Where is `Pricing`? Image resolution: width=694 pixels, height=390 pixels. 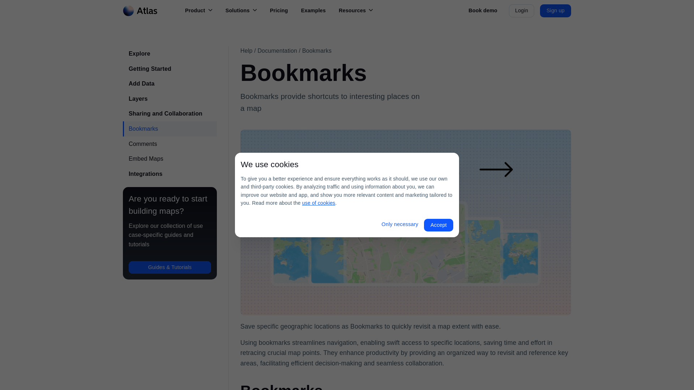
Pricing is located at coordinates (279, 11).